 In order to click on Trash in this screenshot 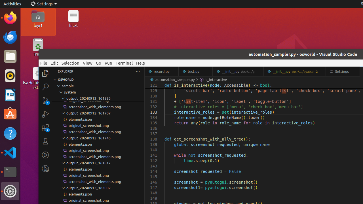, I will do `click(38, 54)`.